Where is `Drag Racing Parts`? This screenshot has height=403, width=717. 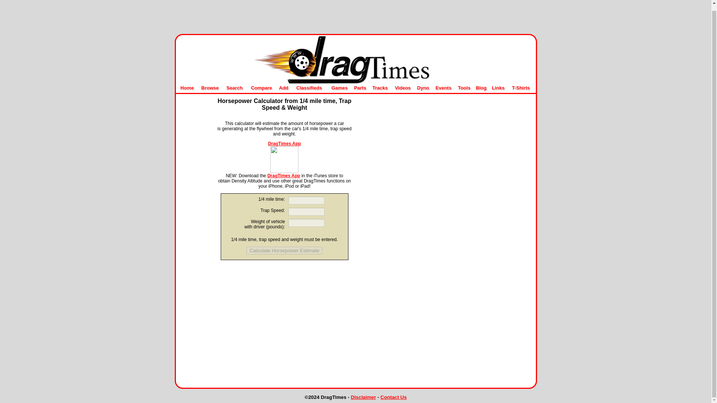 Drag Racing Parts is located at coordinates (360, 88).